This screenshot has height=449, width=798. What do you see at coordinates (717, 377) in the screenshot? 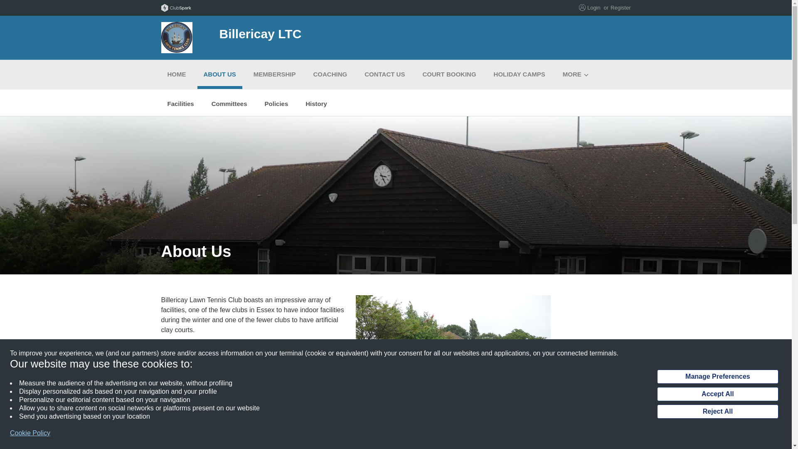
I see `Manage Preferences` at bounding box center [717, 377].